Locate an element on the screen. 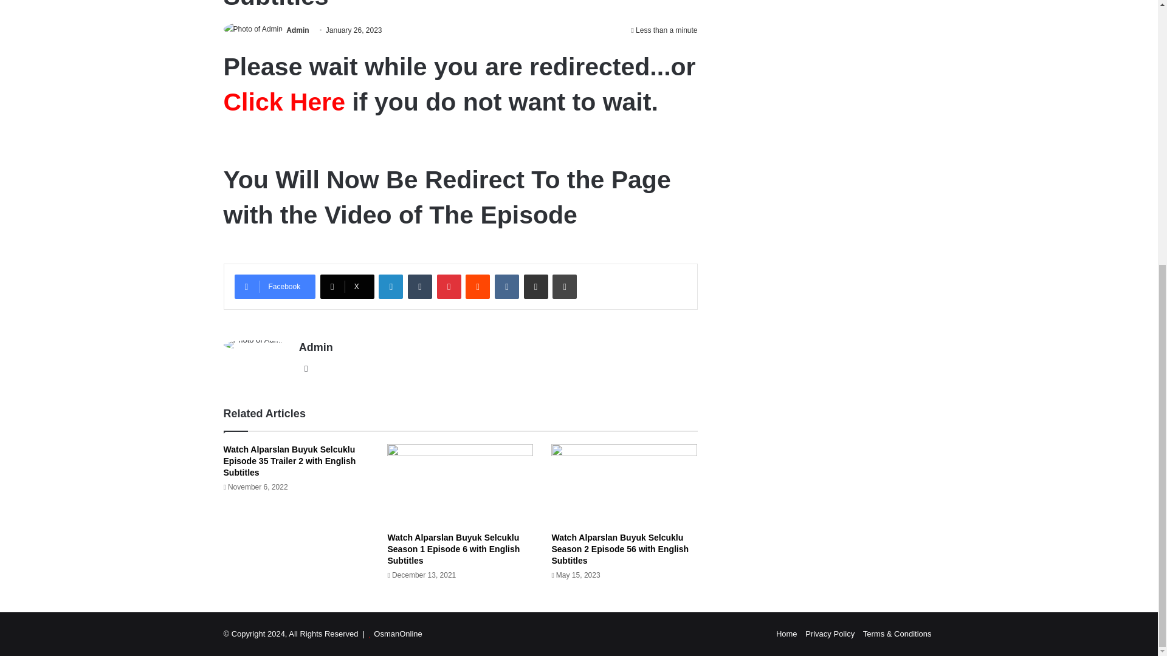 The height and width of the screenshot is (656, 1167). Share via Email is located at coordinates (536, 287).